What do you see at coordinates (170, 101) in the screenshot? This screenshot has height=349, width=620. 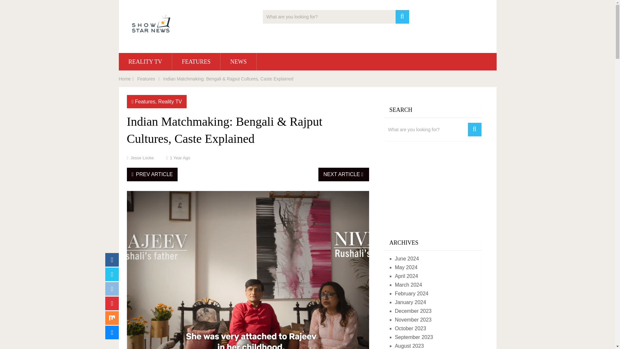 I see `Reality TV` at bounding box center [170, 101].